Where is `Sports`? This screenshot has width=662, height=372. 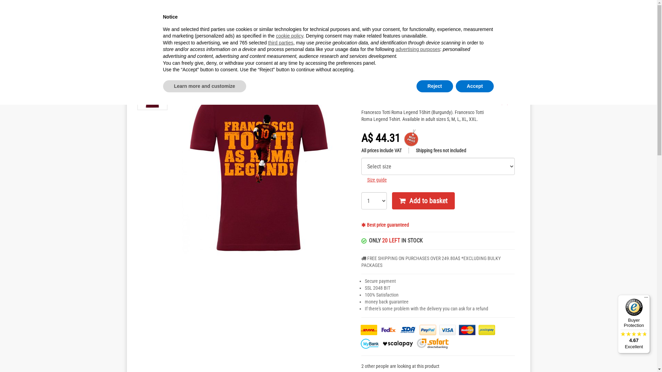
Sports is located at coordinates (174, 67).